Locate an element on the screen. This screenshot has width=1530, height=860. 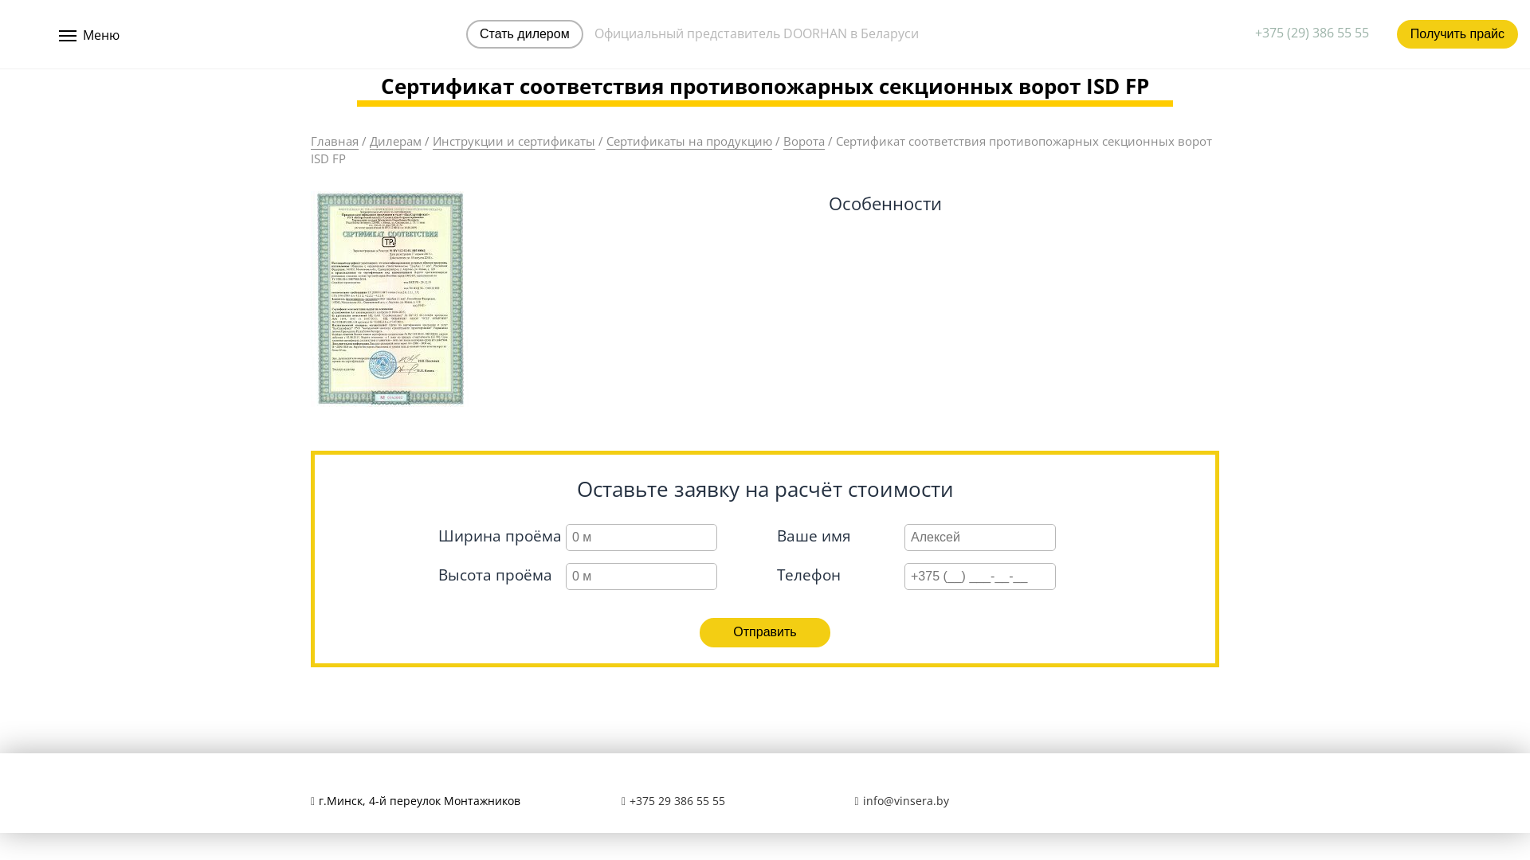
+375 29 386 55 55 is located at coordinates (677, 801).